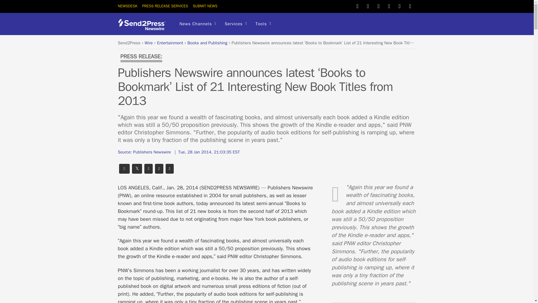  Describe the element at coordinates (368, 6) in the screenshot. I see `Facebook` at that location.